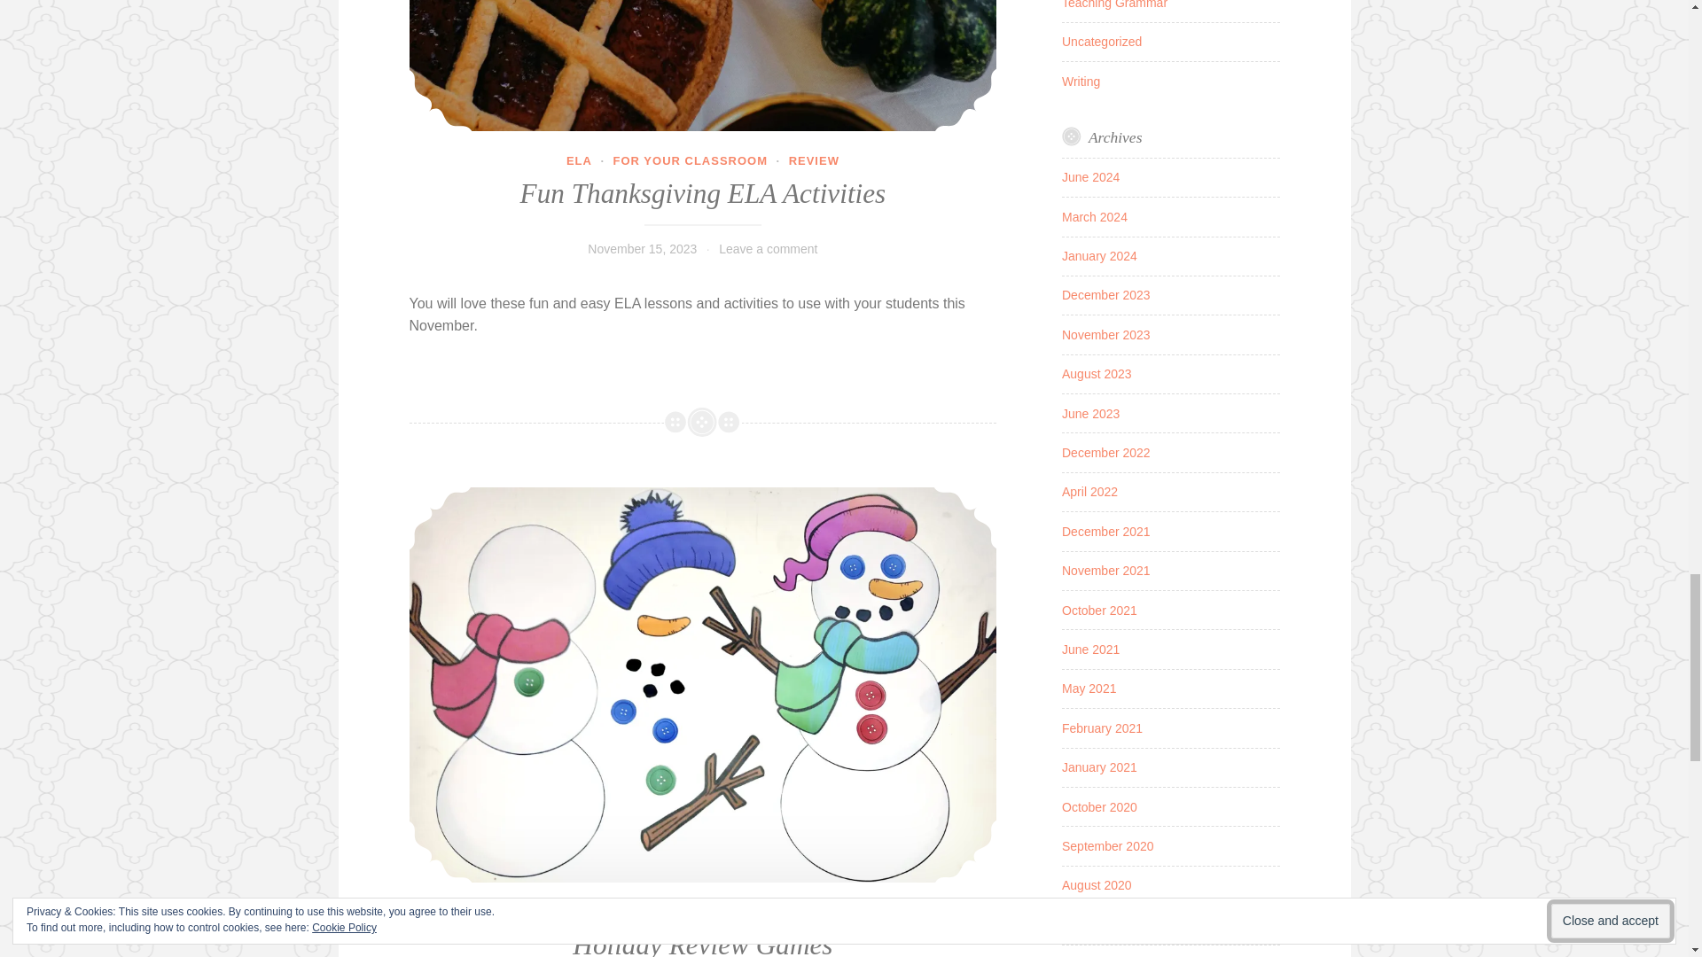 Image resolution: width=1702 pixels, height=957 pixels. Describe the element at coordinates (814, 160) in the screenshot. I see `REVIEW` at that location.